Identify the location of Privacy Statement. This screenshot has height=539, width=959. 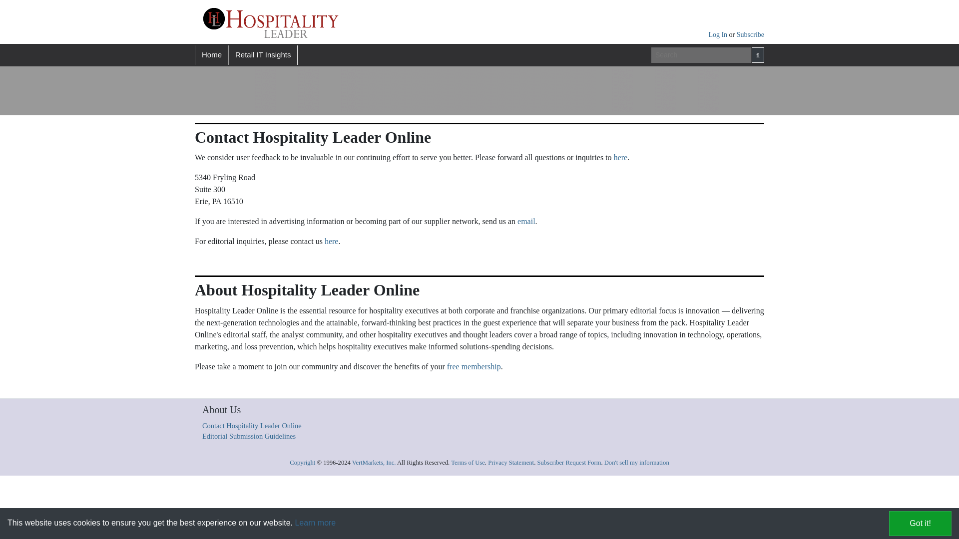
(511, 463).